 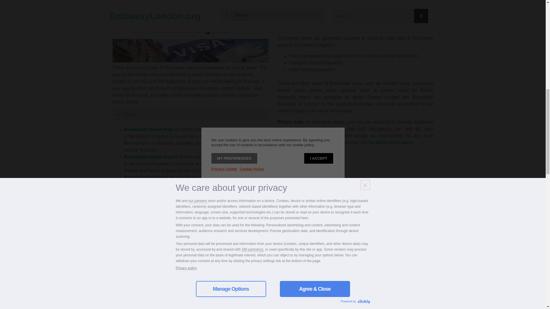 What do you see at coordinates (148, 129) in the screenshot?
I see `Burundian tourist visa` at bounding box center [148, 129].